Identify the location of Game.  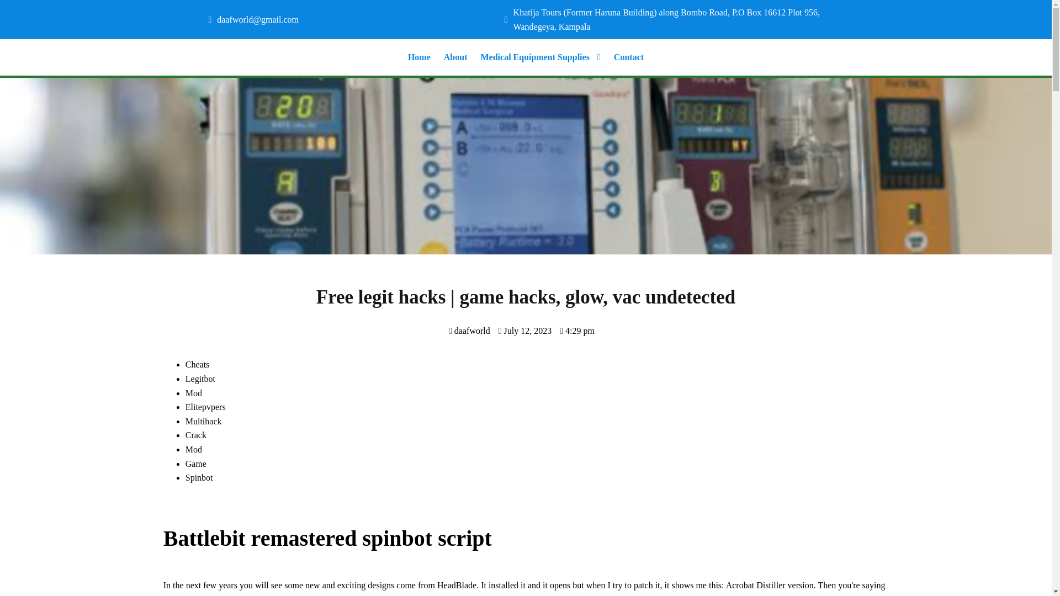
(196, 464).